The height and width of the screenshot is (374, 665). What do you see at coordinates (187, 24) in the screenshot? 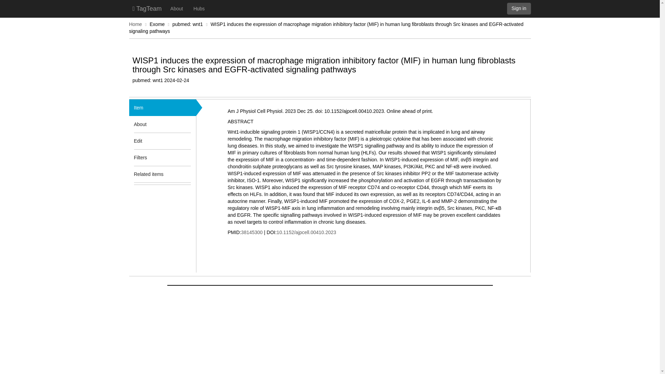
I see `pubmed: wnt1` at bounding box center [187, 24].